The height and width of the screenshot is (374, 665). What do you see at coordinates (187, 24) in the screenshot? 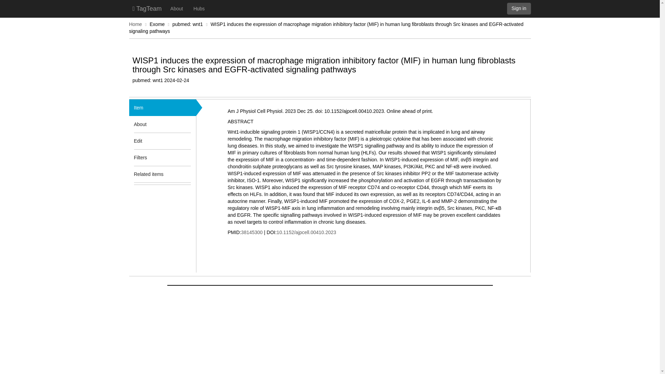
I see `pubmed: wnt1` at bounding box center [187, 24].